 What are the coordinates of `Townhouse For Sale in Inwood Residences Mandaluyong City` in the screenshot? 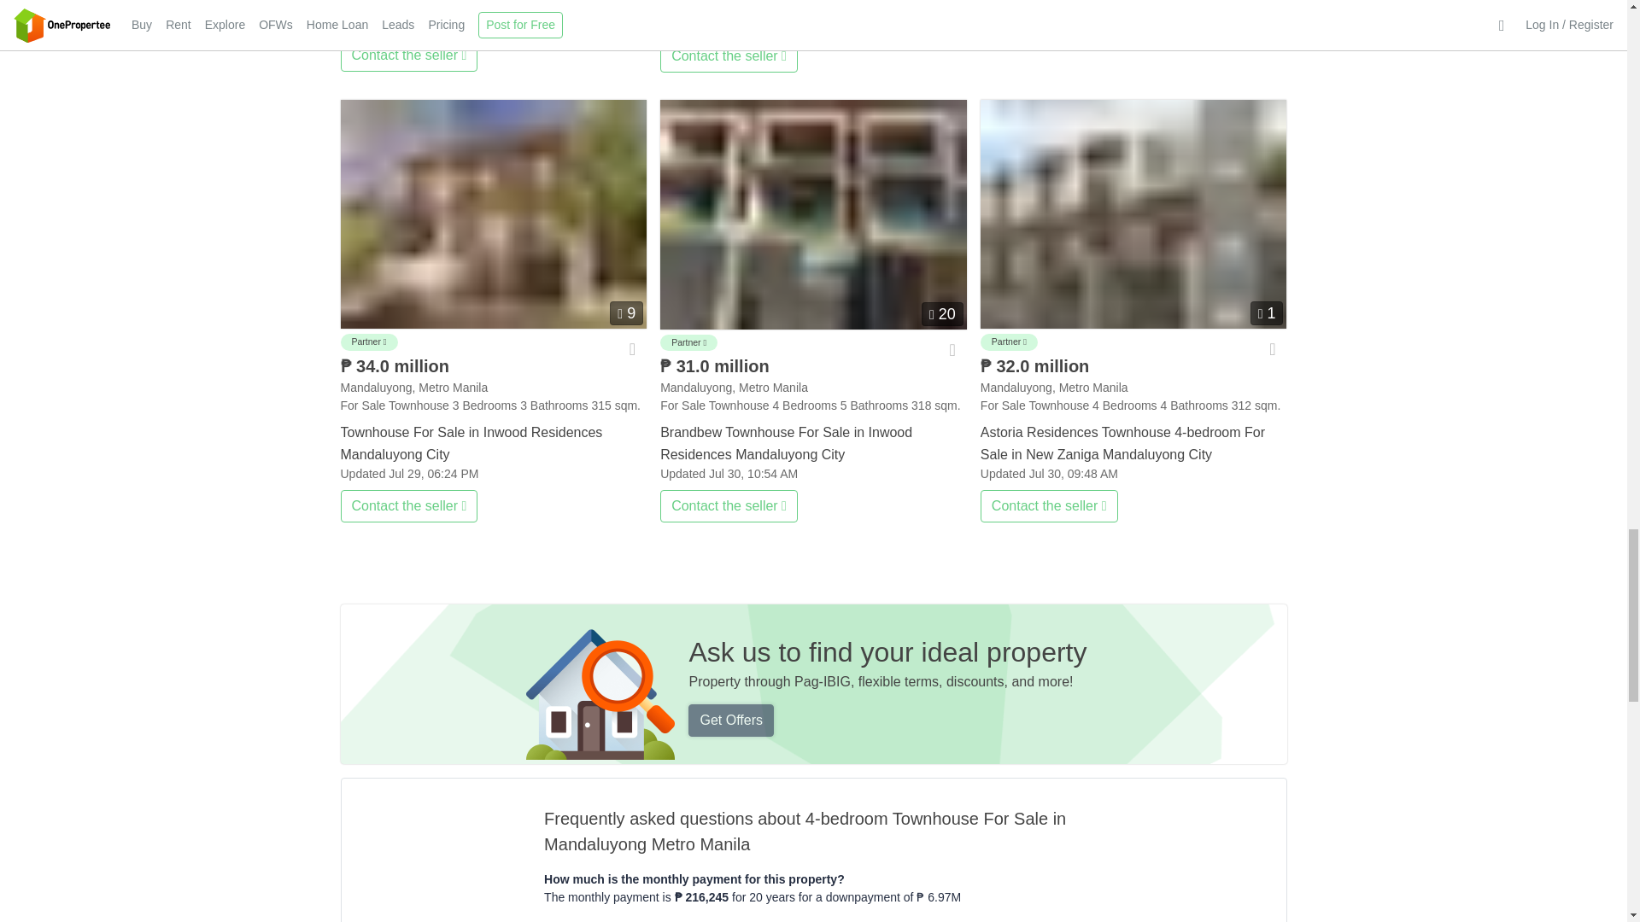 It's located at (492, 213).